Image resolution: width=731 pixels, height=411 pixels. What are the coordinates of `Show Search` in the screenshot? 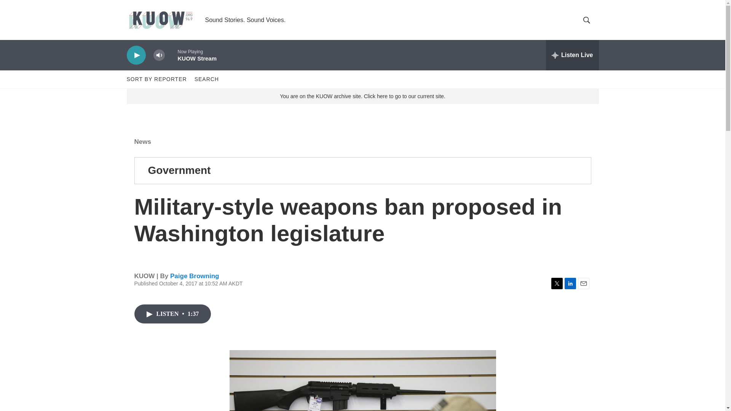 It's located at (586, 20).